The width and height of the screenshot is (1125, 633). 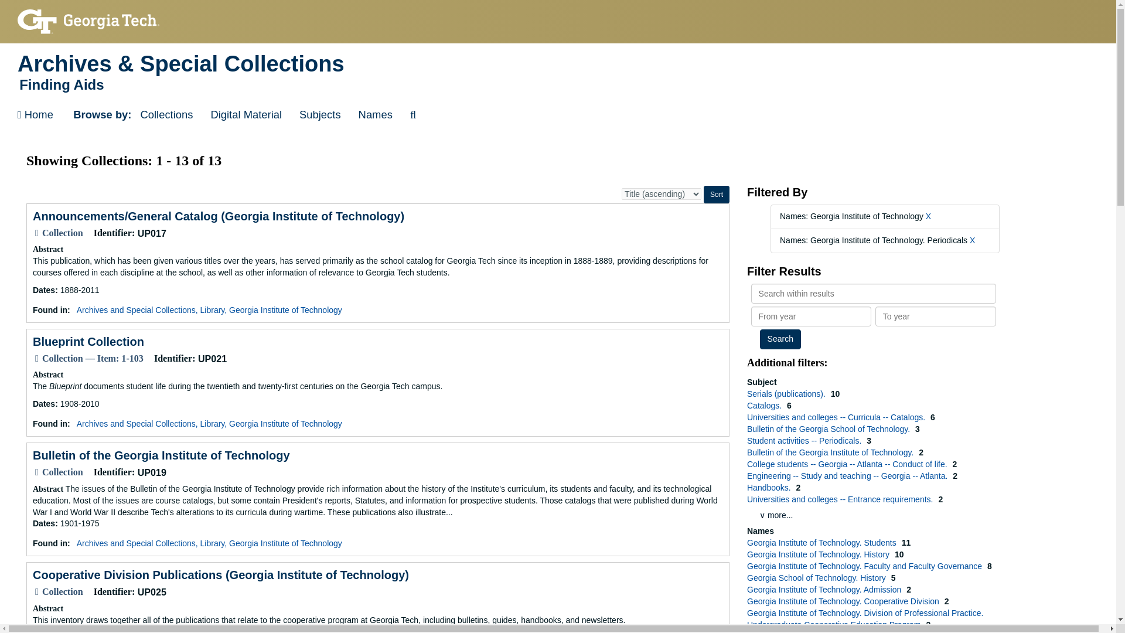 What do you see at coordinates (780, 339) in the screenshot?
I see `Search` at bounding box center [780, 339].